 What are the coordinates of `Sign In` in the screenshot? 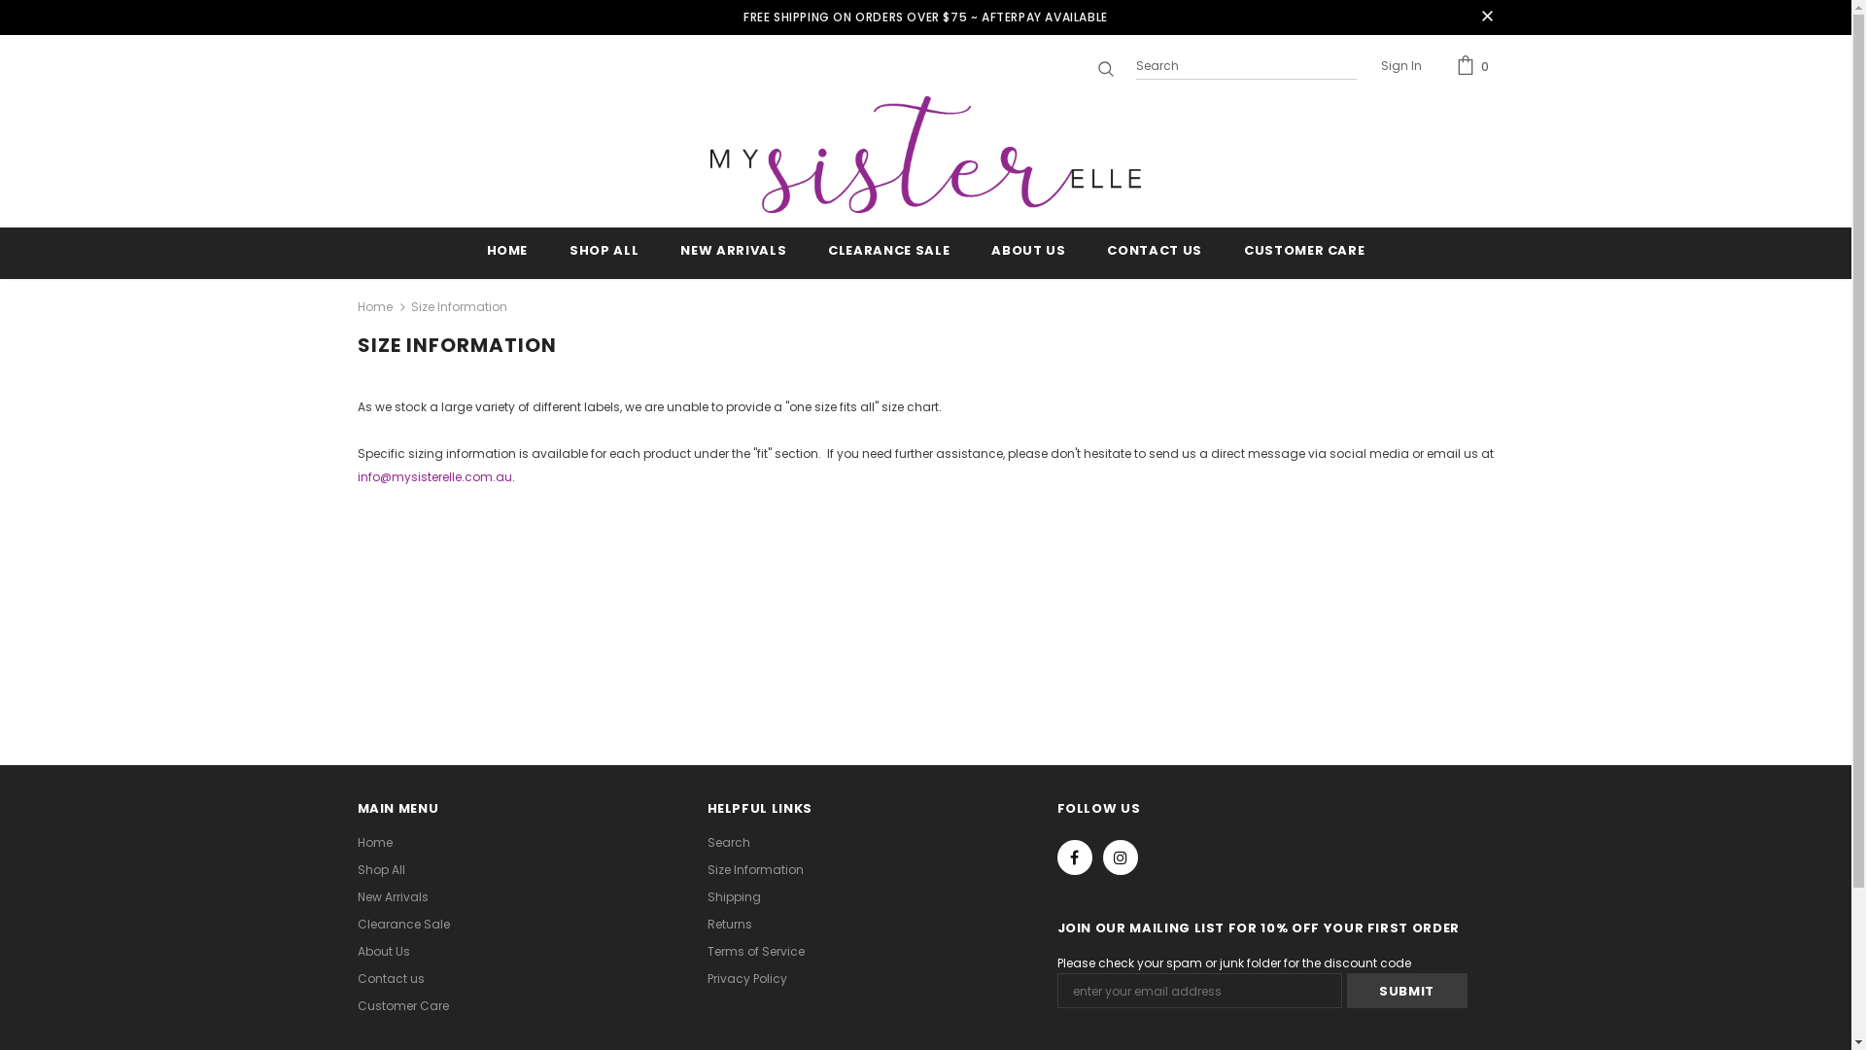 It's located at (1400, 67).